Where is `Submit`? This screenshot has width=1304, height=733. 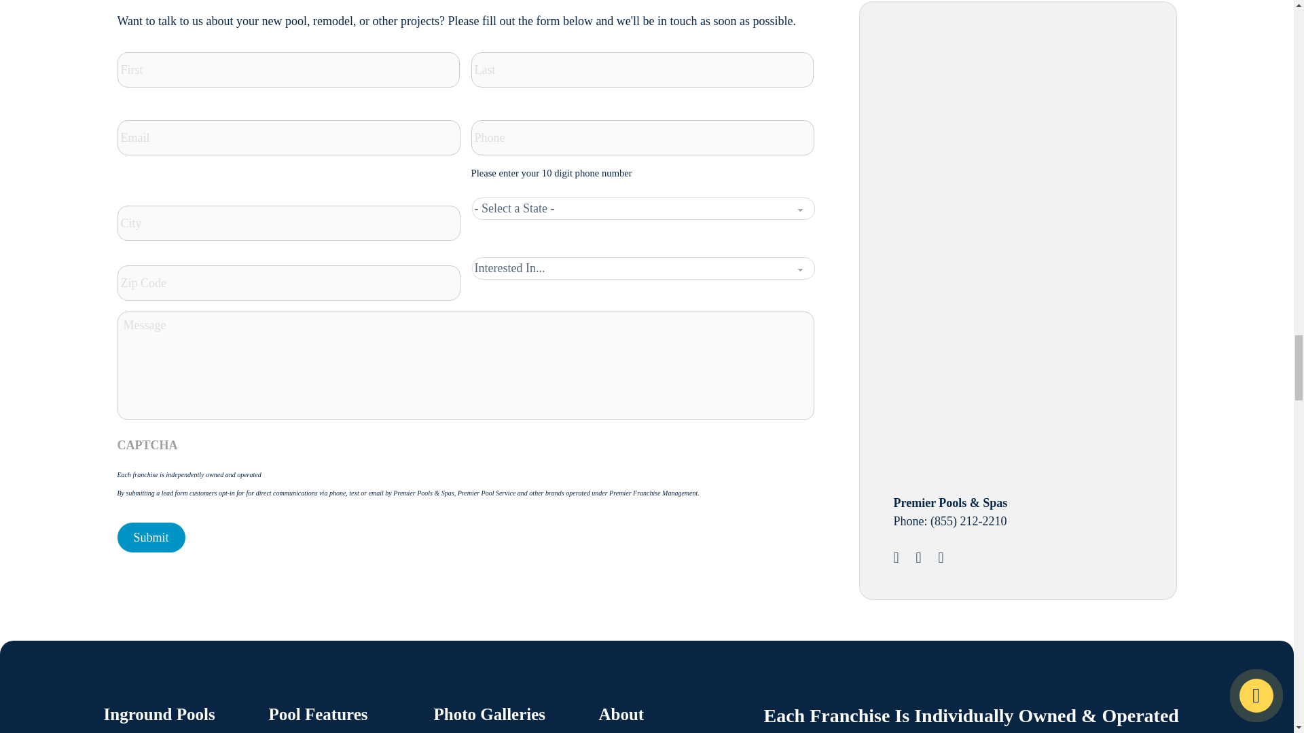
Submit is located at coordinates (151, 538).